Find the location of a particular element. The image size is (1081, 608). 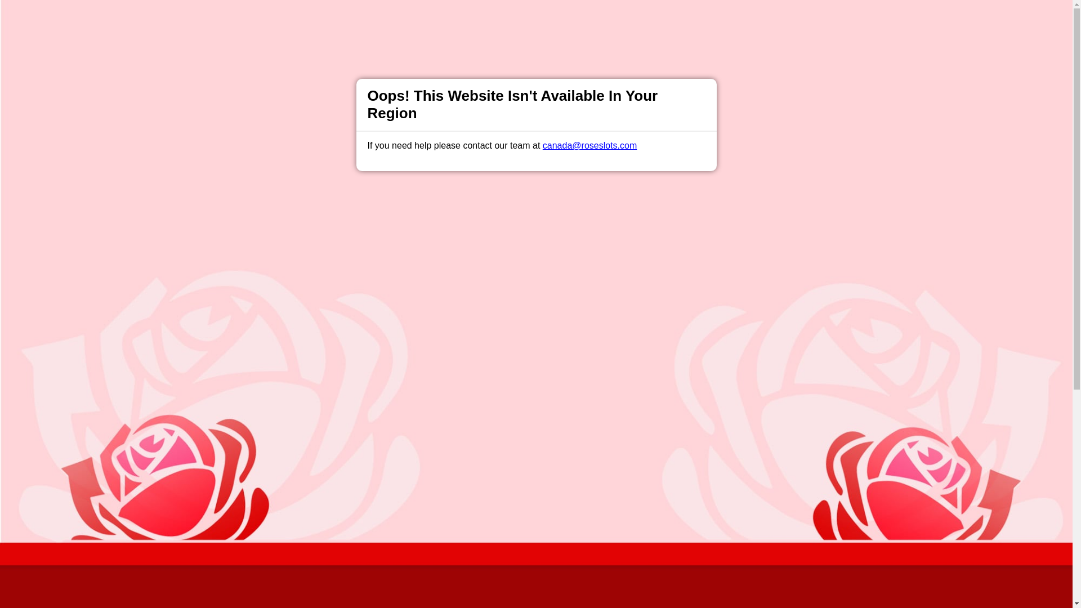

Promotions is located at coordinates (420, 19).